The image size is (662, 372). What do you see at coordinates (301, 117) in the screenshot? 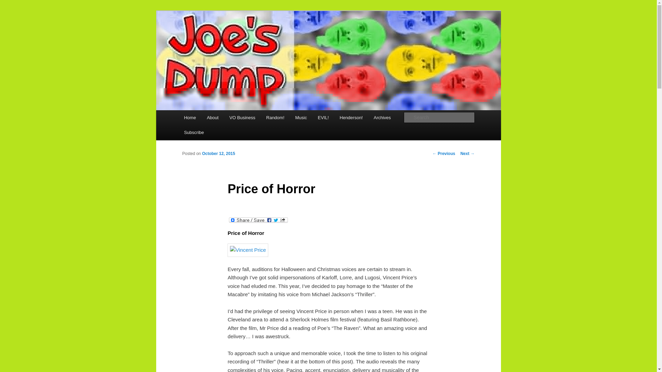
I see `Music` at bounding box center [301, 117].